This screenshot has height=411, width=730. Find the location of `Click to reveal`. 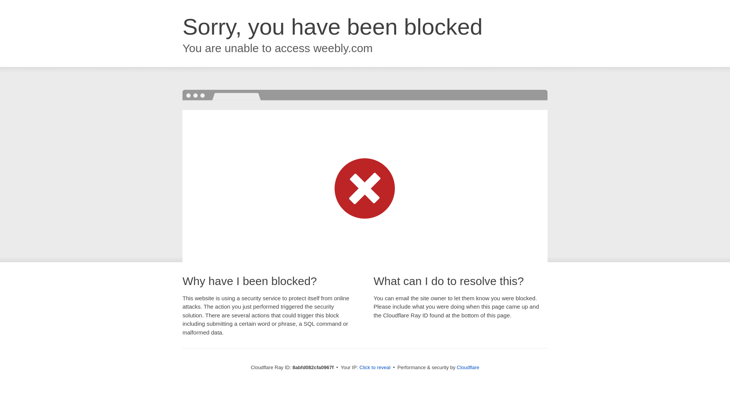

Click to reveal is located at coordinates (375, 368).